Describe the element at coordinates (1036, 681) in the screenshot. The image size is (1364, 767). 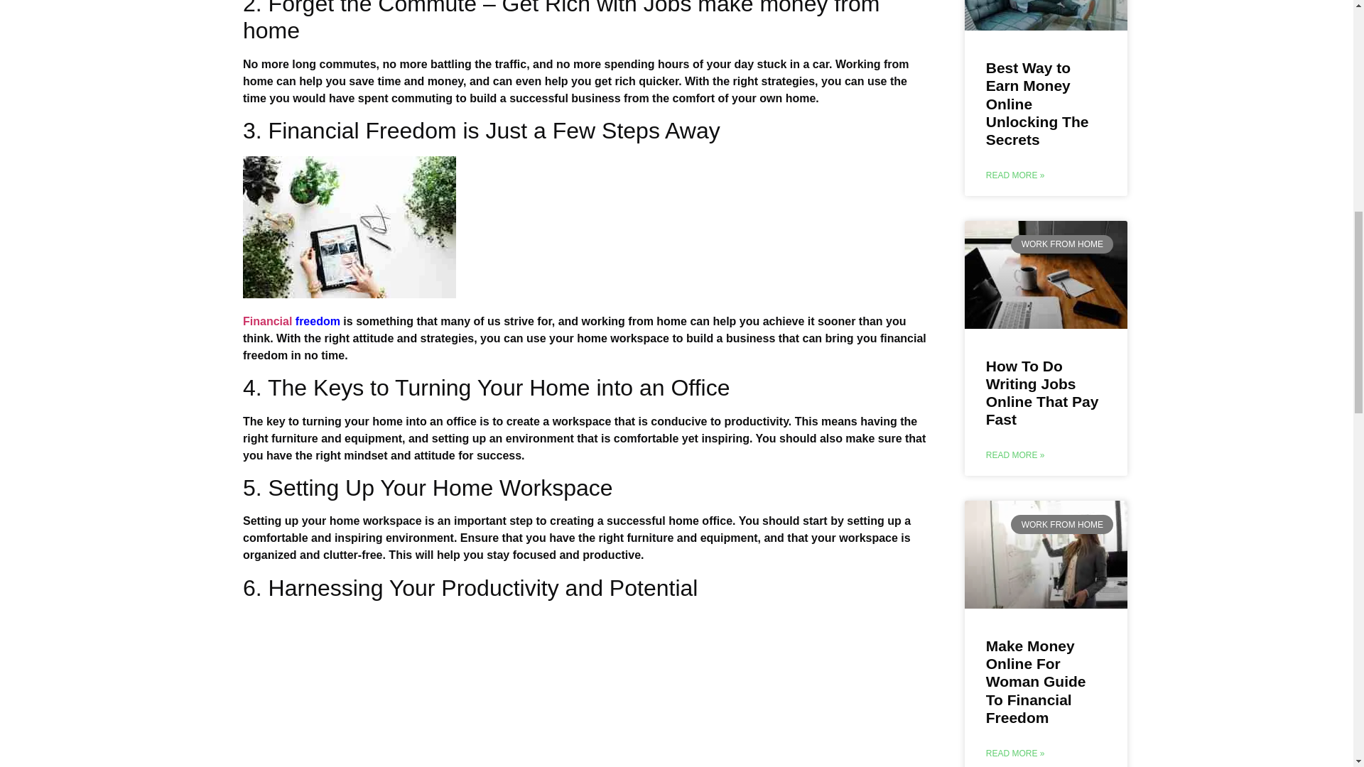
I see `Make Money Online For Woman Guide To Financial Freedom` at that location.